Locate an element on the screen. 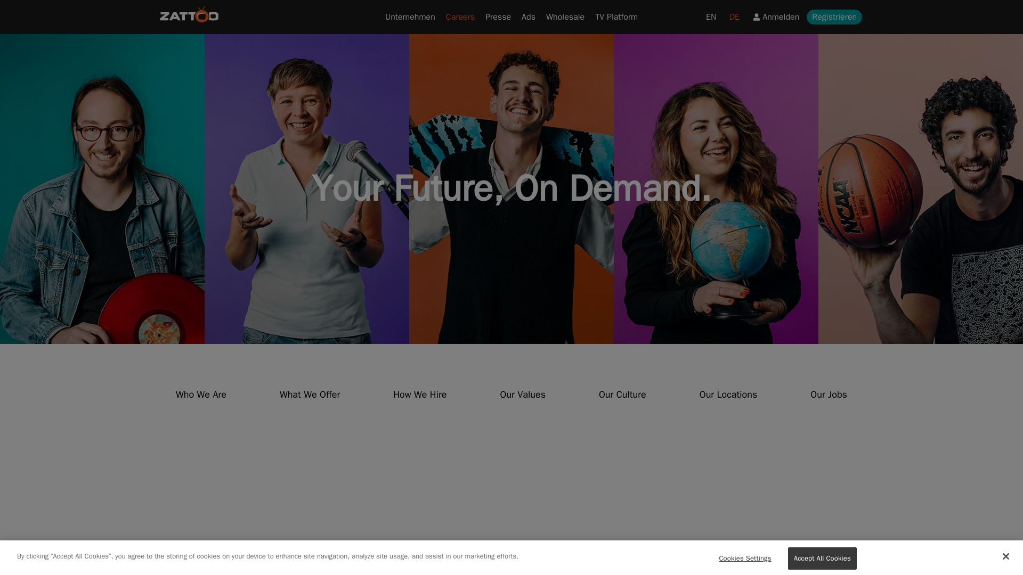 The width and height of the screenshot is (1023, 575). How We Hire is located at coordinates (420, 394).